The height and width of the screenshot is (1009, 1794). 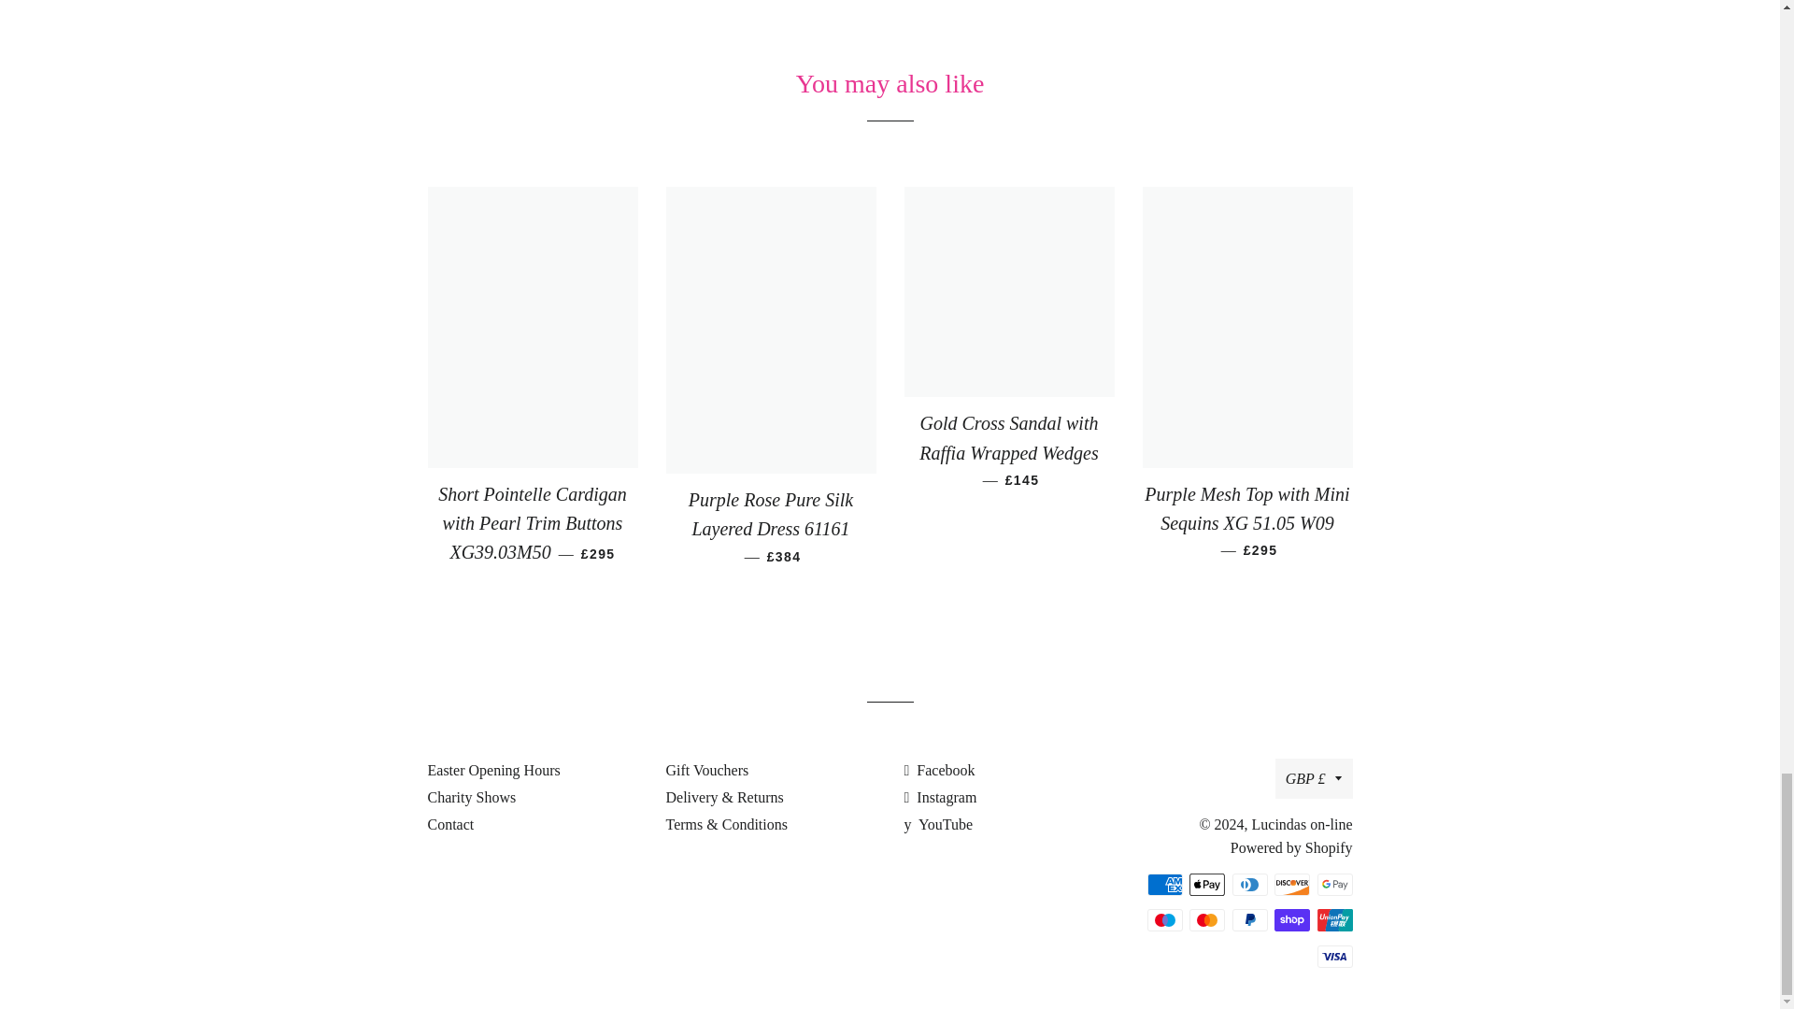 I want to click on Lucindas on-line on Facebook, so click(x=940, y=770).